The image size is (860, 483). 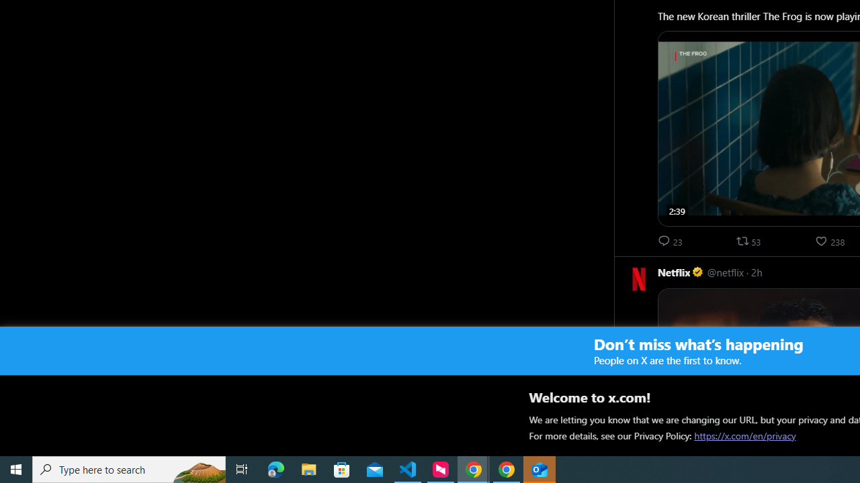 I want to click on Play Video, so click(x=832, y=462).